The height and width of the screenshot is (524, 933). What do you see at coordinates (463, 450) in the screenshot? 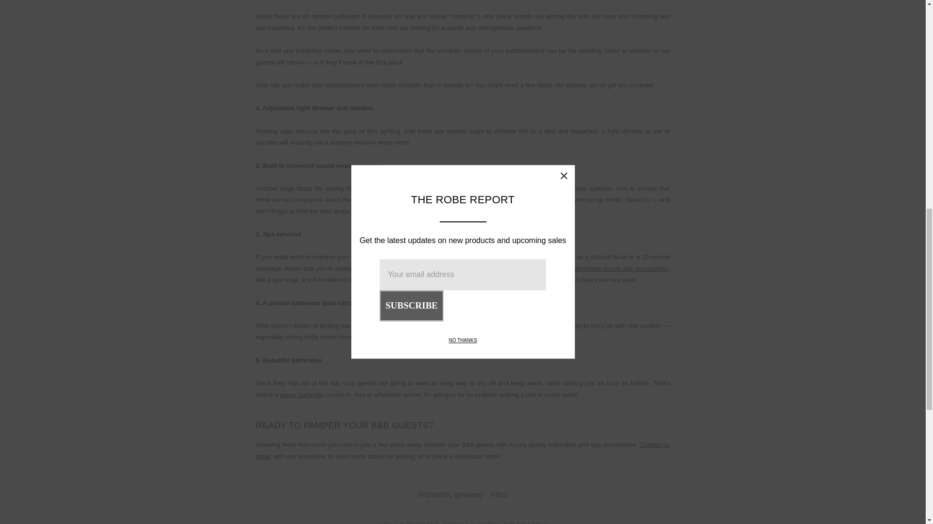
I see `Contact us today` at bounding box center [463, 450].